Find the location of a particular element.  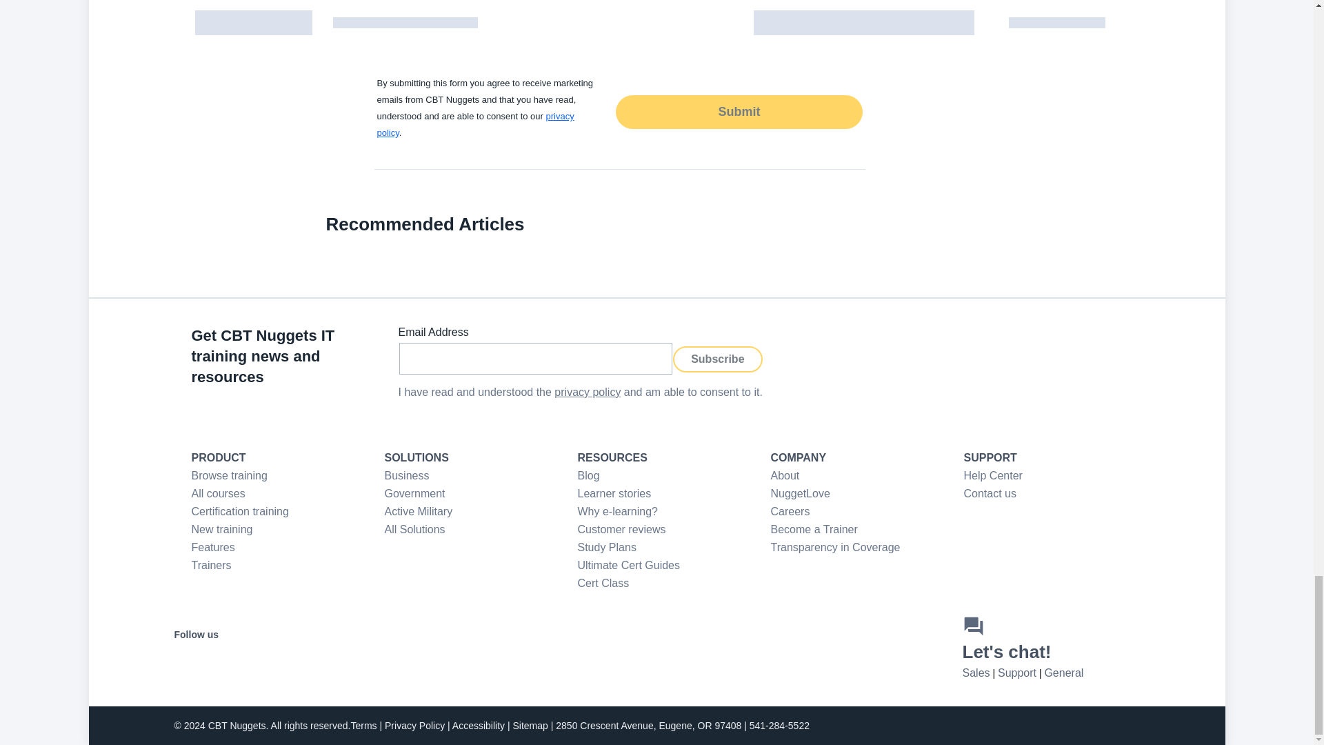

Government is located at coordinates (415, 493).